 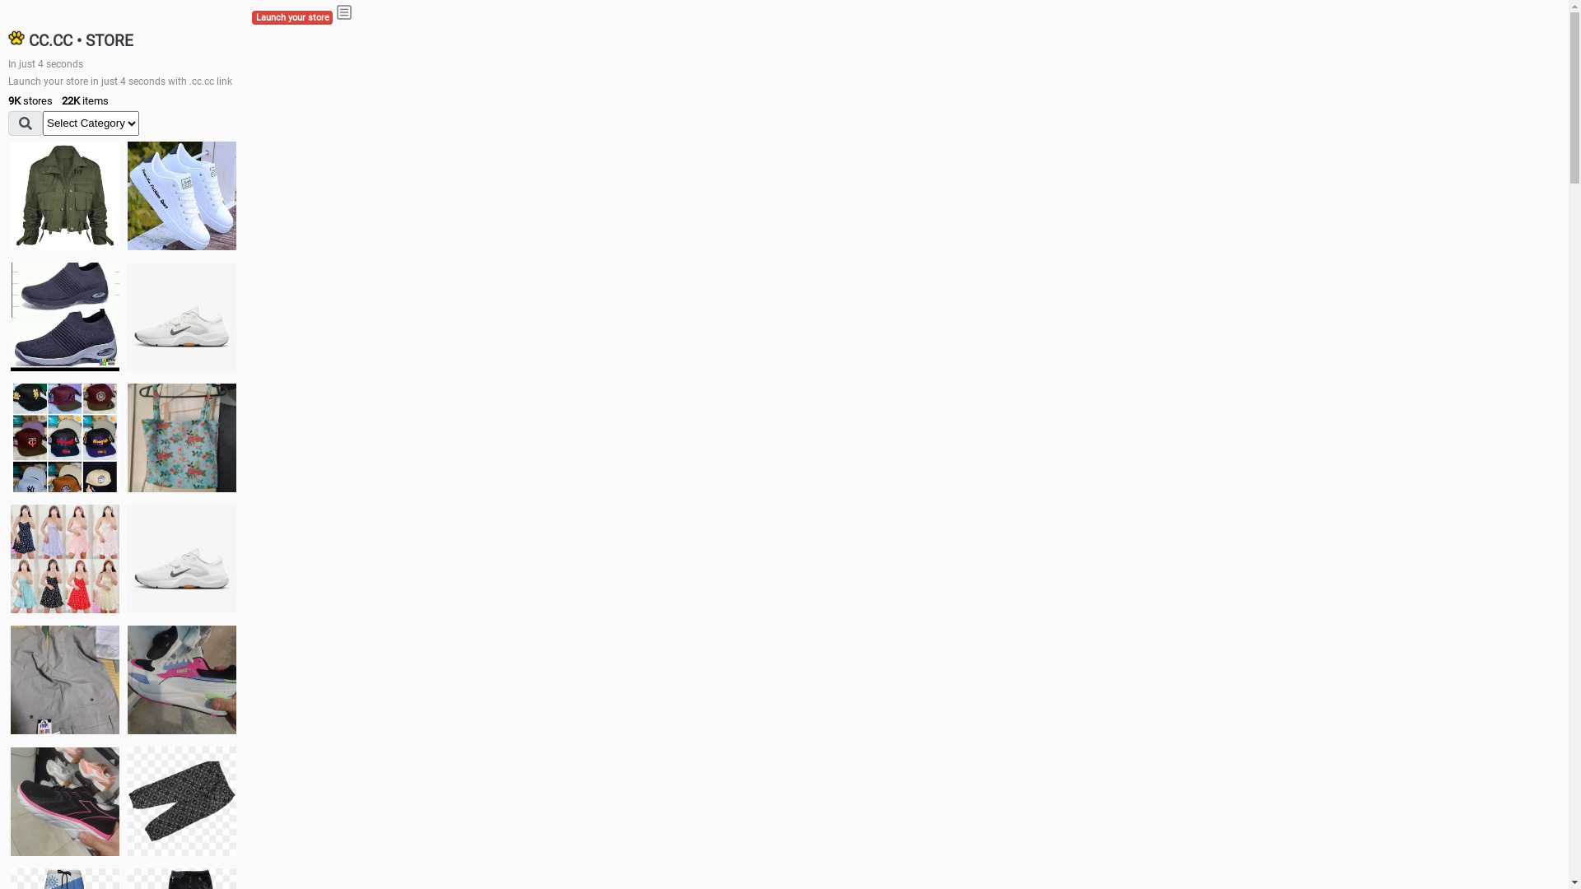 What do you see at coordinates (182, 558) in the screenshot?
I see `Shoes` at bounding box center [182, 558].